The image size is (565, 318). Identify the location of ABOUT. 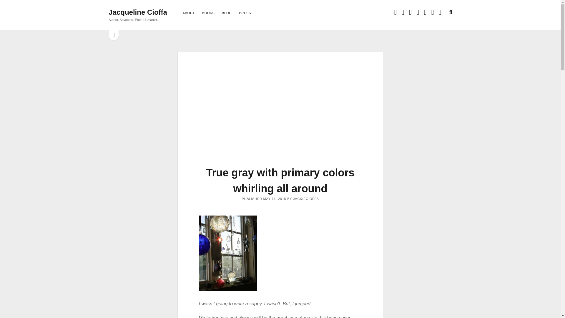
(189, 13).